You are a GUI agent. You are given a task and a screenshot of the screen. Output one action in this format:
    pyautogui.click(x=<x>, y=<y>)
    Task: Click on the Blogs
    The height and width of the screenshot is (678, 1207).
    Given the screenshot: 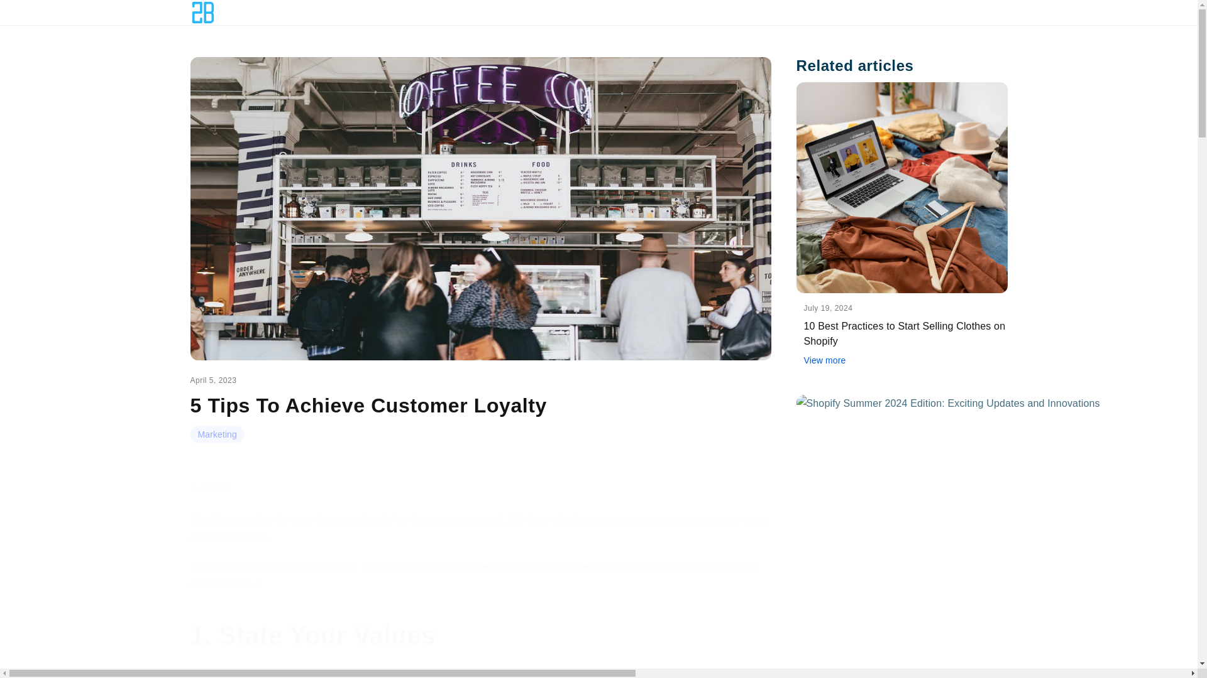 What is the action you would take?
    pyautogui.click(x=368, y=409)
    